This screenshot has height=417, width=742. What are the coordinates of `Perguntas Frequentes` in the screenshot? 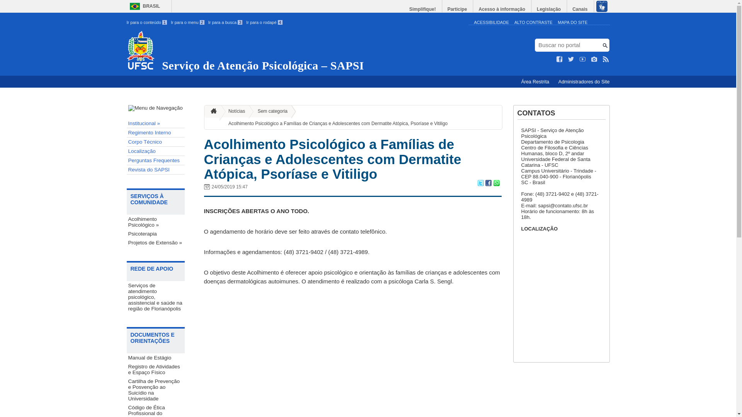 It's located at (156, 161).